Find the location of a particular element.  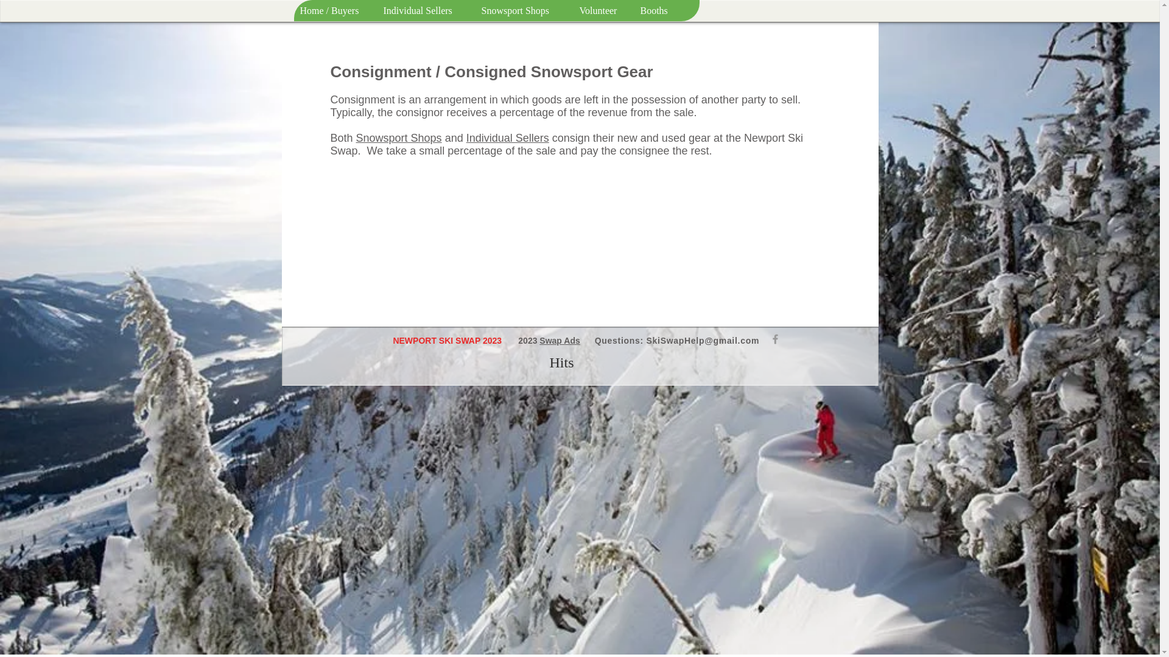

Snowsport Shops is located at coordinates (524, 10).